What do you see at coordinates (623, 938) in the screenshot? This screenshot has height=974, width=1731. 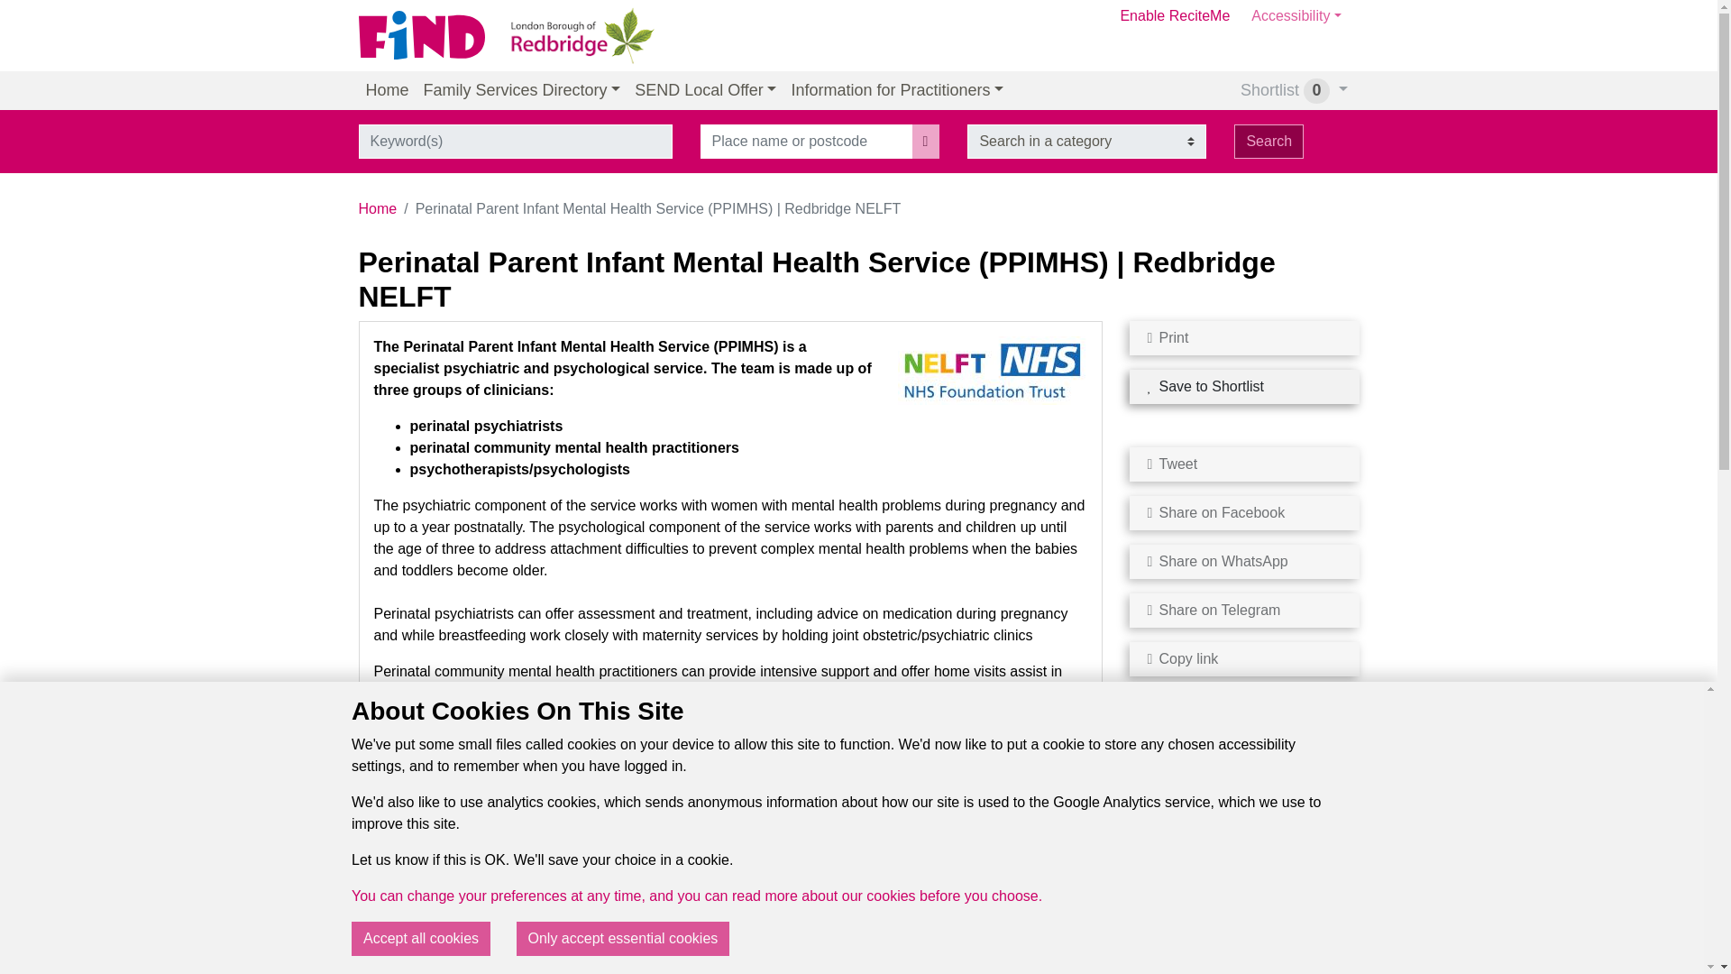 I see `Only accept essential cookies` at bounding box center [623, 938].